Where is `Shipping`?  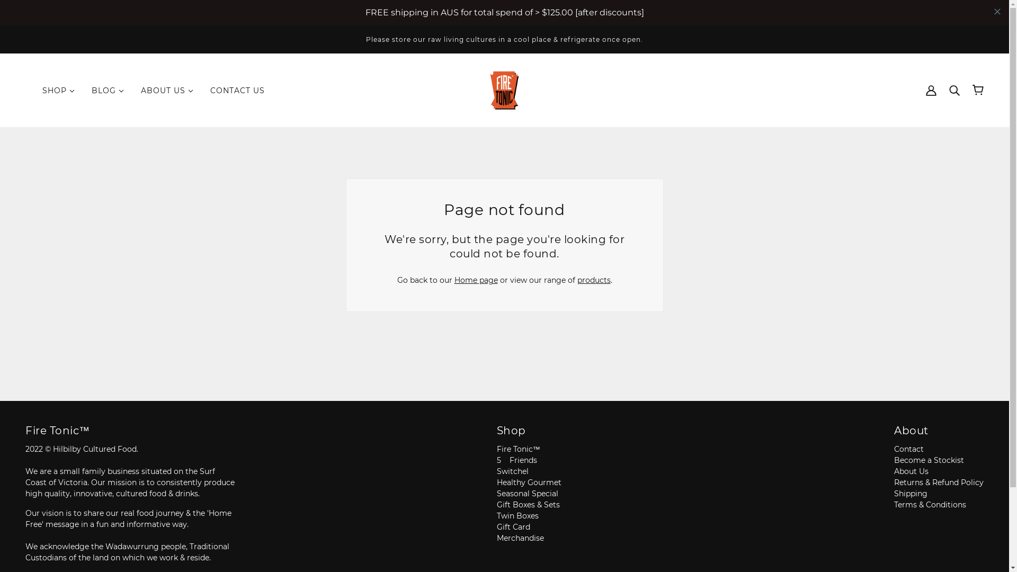 Shipping is located at coordinates (911, 471).